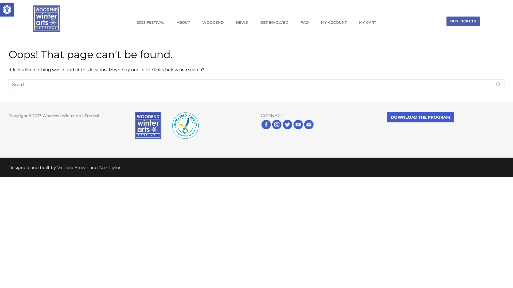 The height and width of the screenshot is (288, 513). Describe the element at coordinates (463, 21) in the screenshot. I see `BUY TICKETS` at that location.